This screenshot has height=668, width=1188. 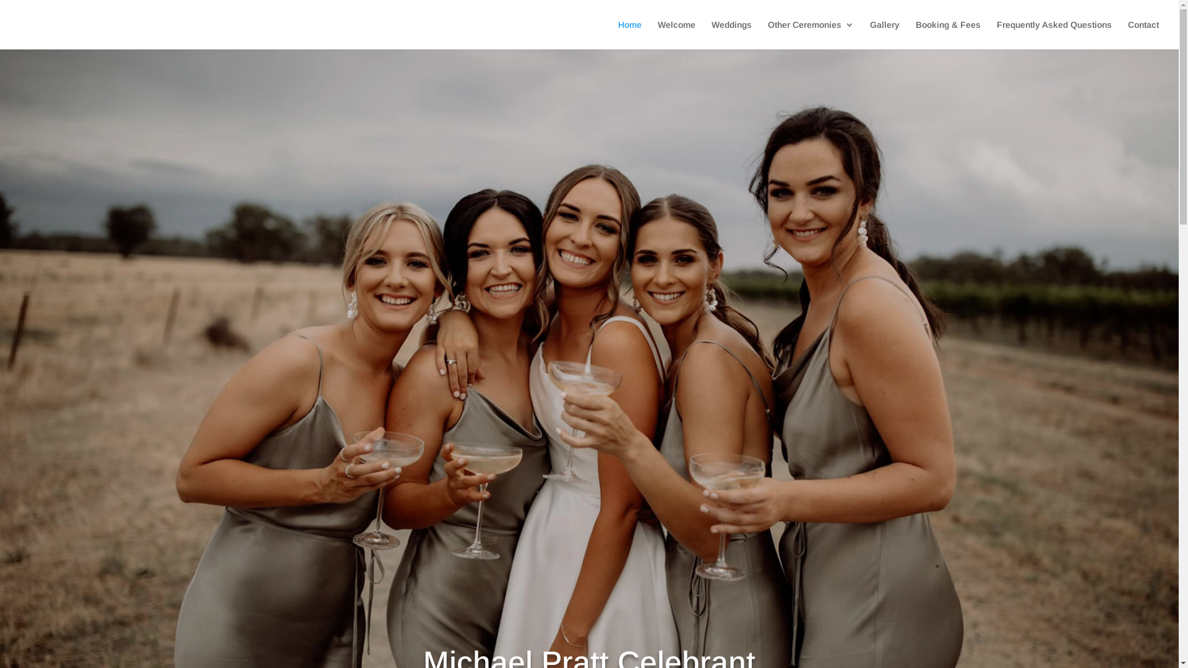 What do you see at coordinates (731, 35) in the screenshot?
I see `Weddings` at bounding box center [731, 35].